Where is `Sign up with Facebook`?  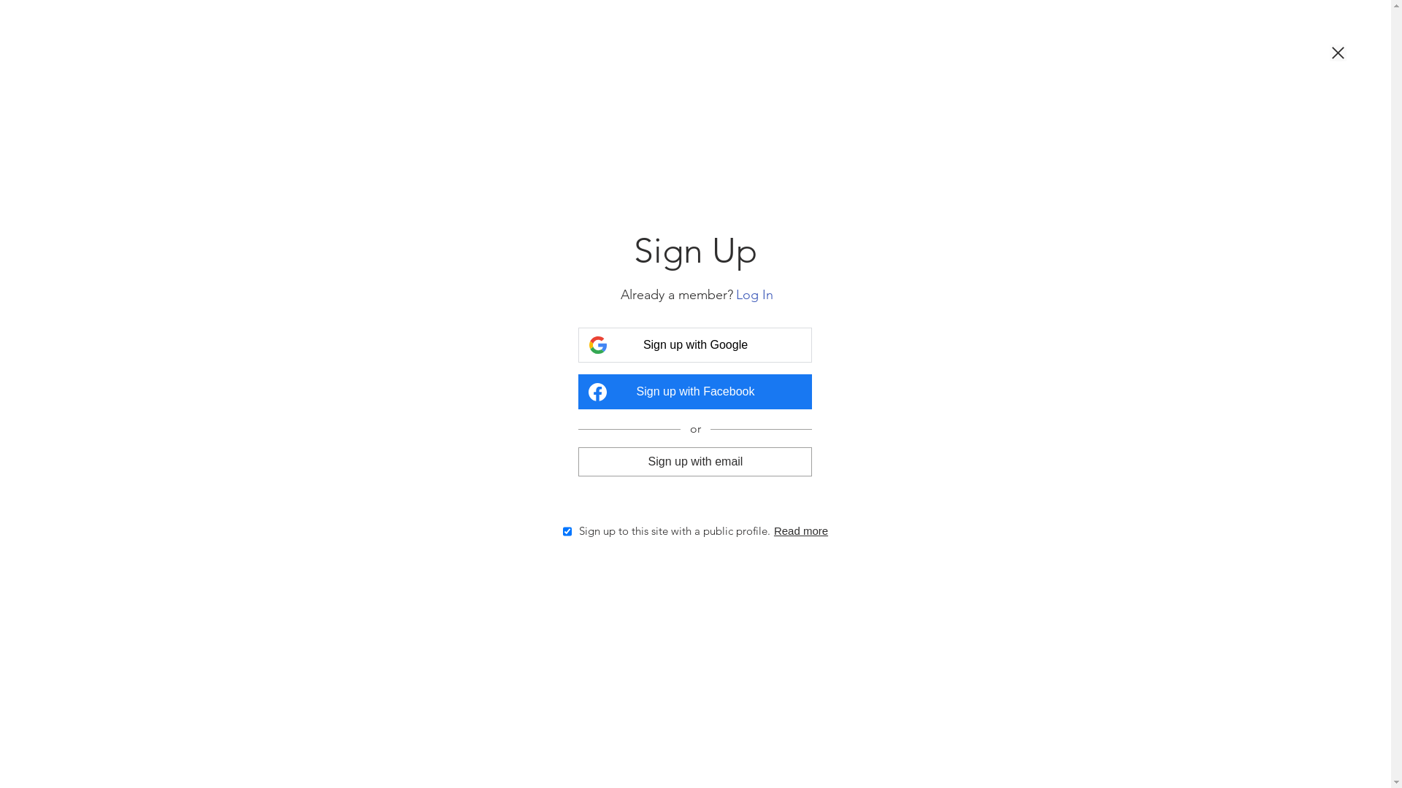 Sign up with Facebook is located at coordinates (695, 392).